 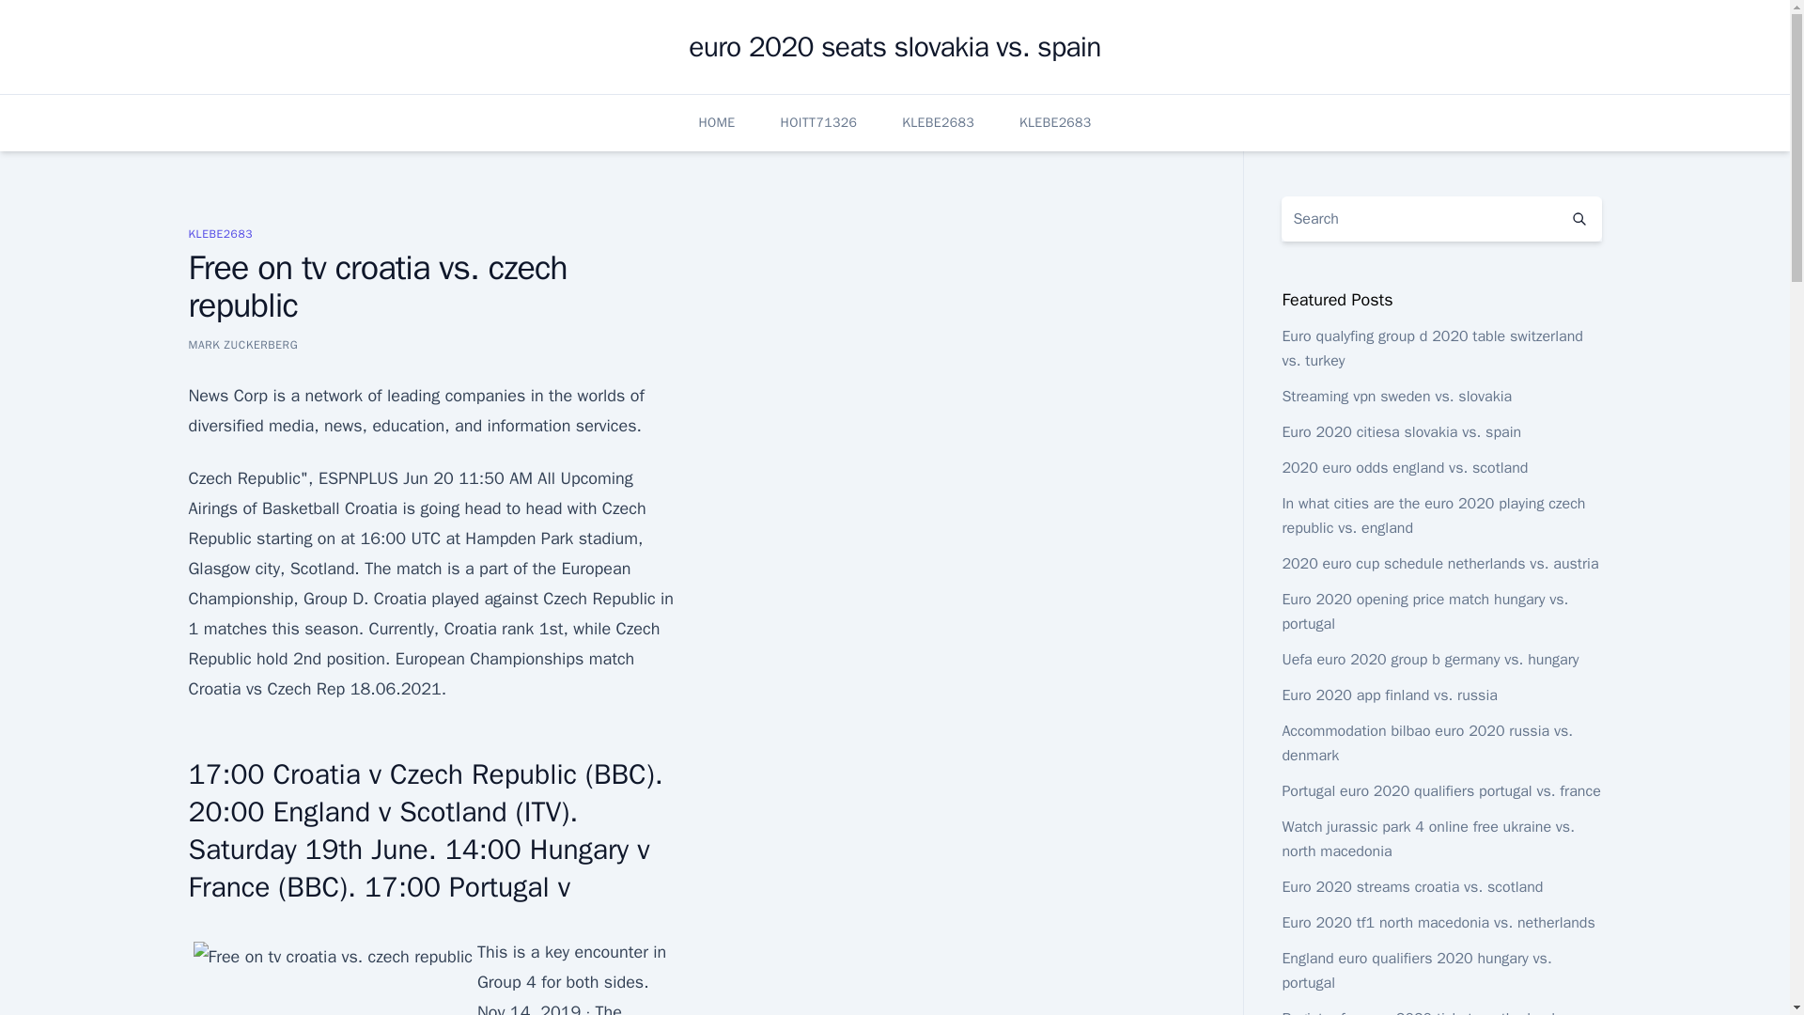 I want to click on 2020 euro cup schedule netherlands vs. austria, so click(x=1439, y=564).